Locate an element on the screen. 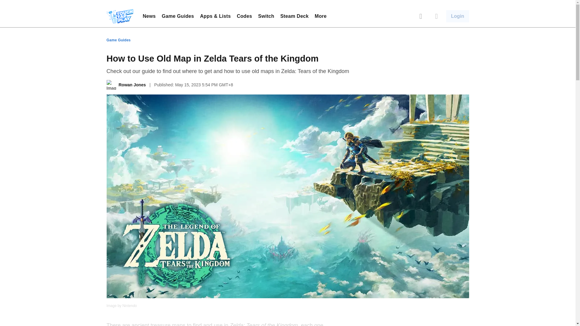 The height and width of the screenshot is (326, 580). Steam Deck is located at coordinates (294, 16).